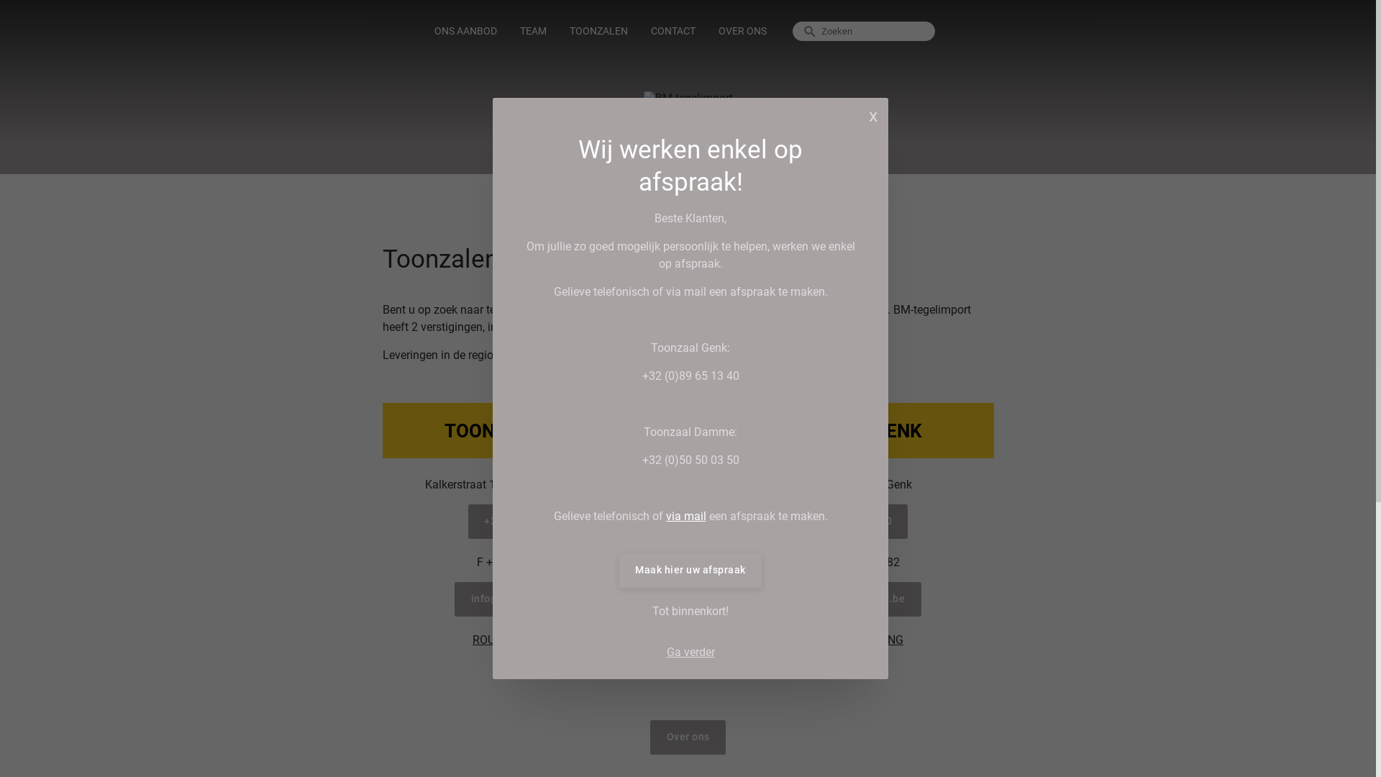  What do you see at coordinates (846, 599) in the screenshot?
I see `info@bmtegelimport.be` at bounding box center [846, 599].